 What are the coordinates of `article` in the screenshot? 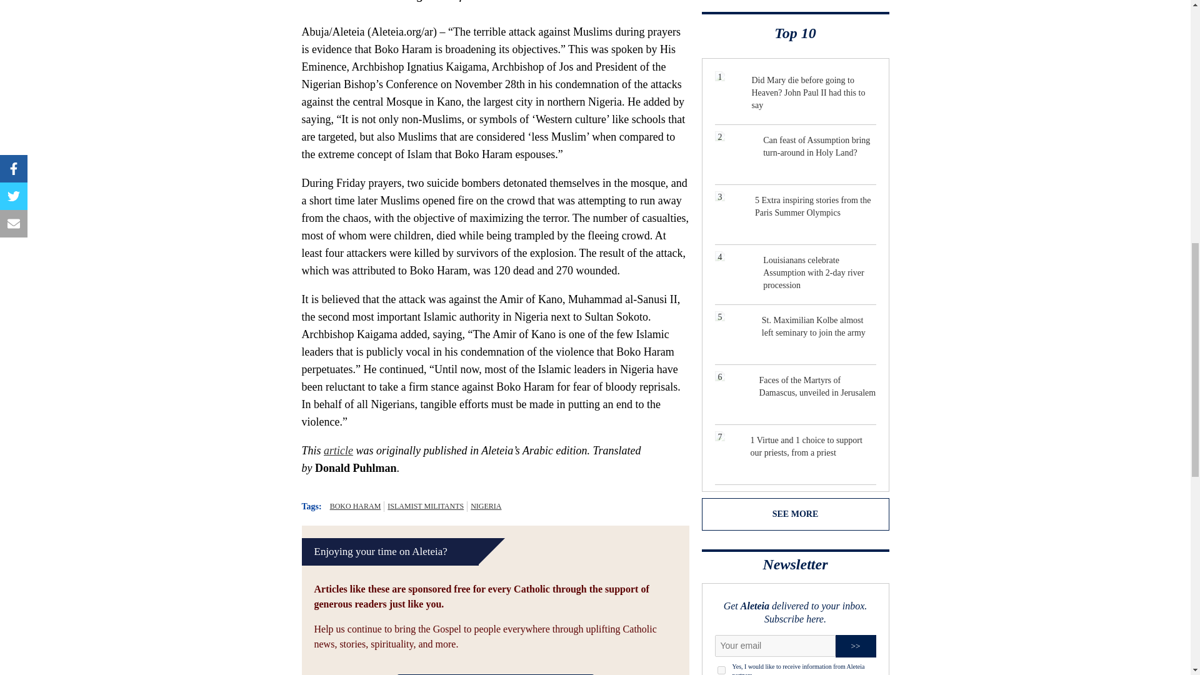 It's located at (338, 450).